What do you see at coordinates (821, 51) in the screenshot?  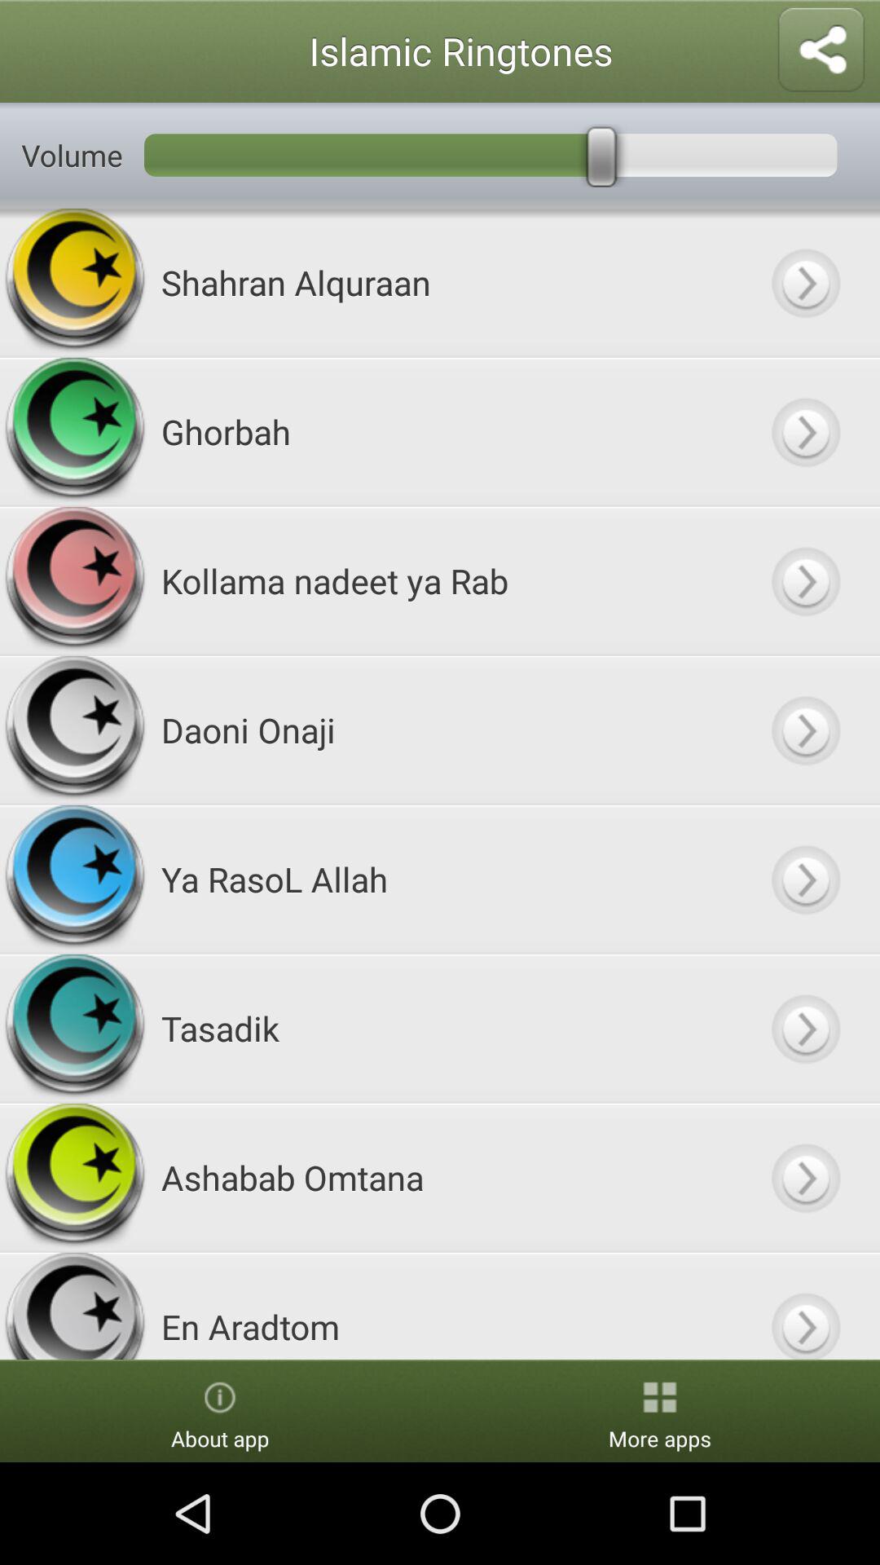 I see `go to share` at bounding box center [821, 51].